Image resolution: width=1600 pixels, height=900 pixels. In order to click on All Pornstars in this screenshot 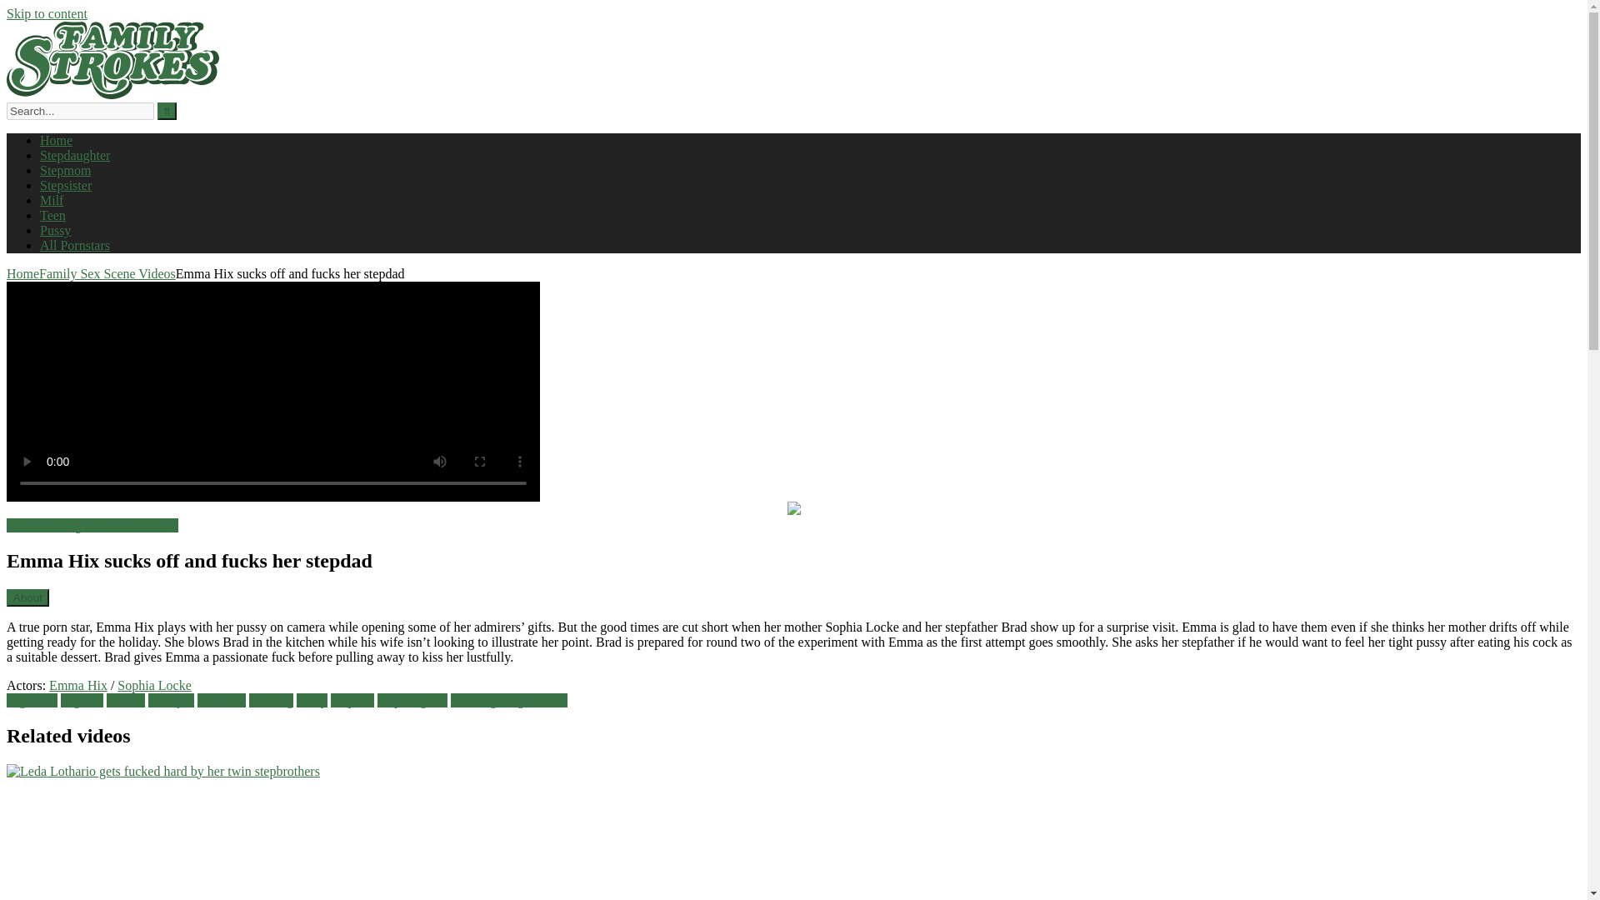, I will do `click(75, 245)`.